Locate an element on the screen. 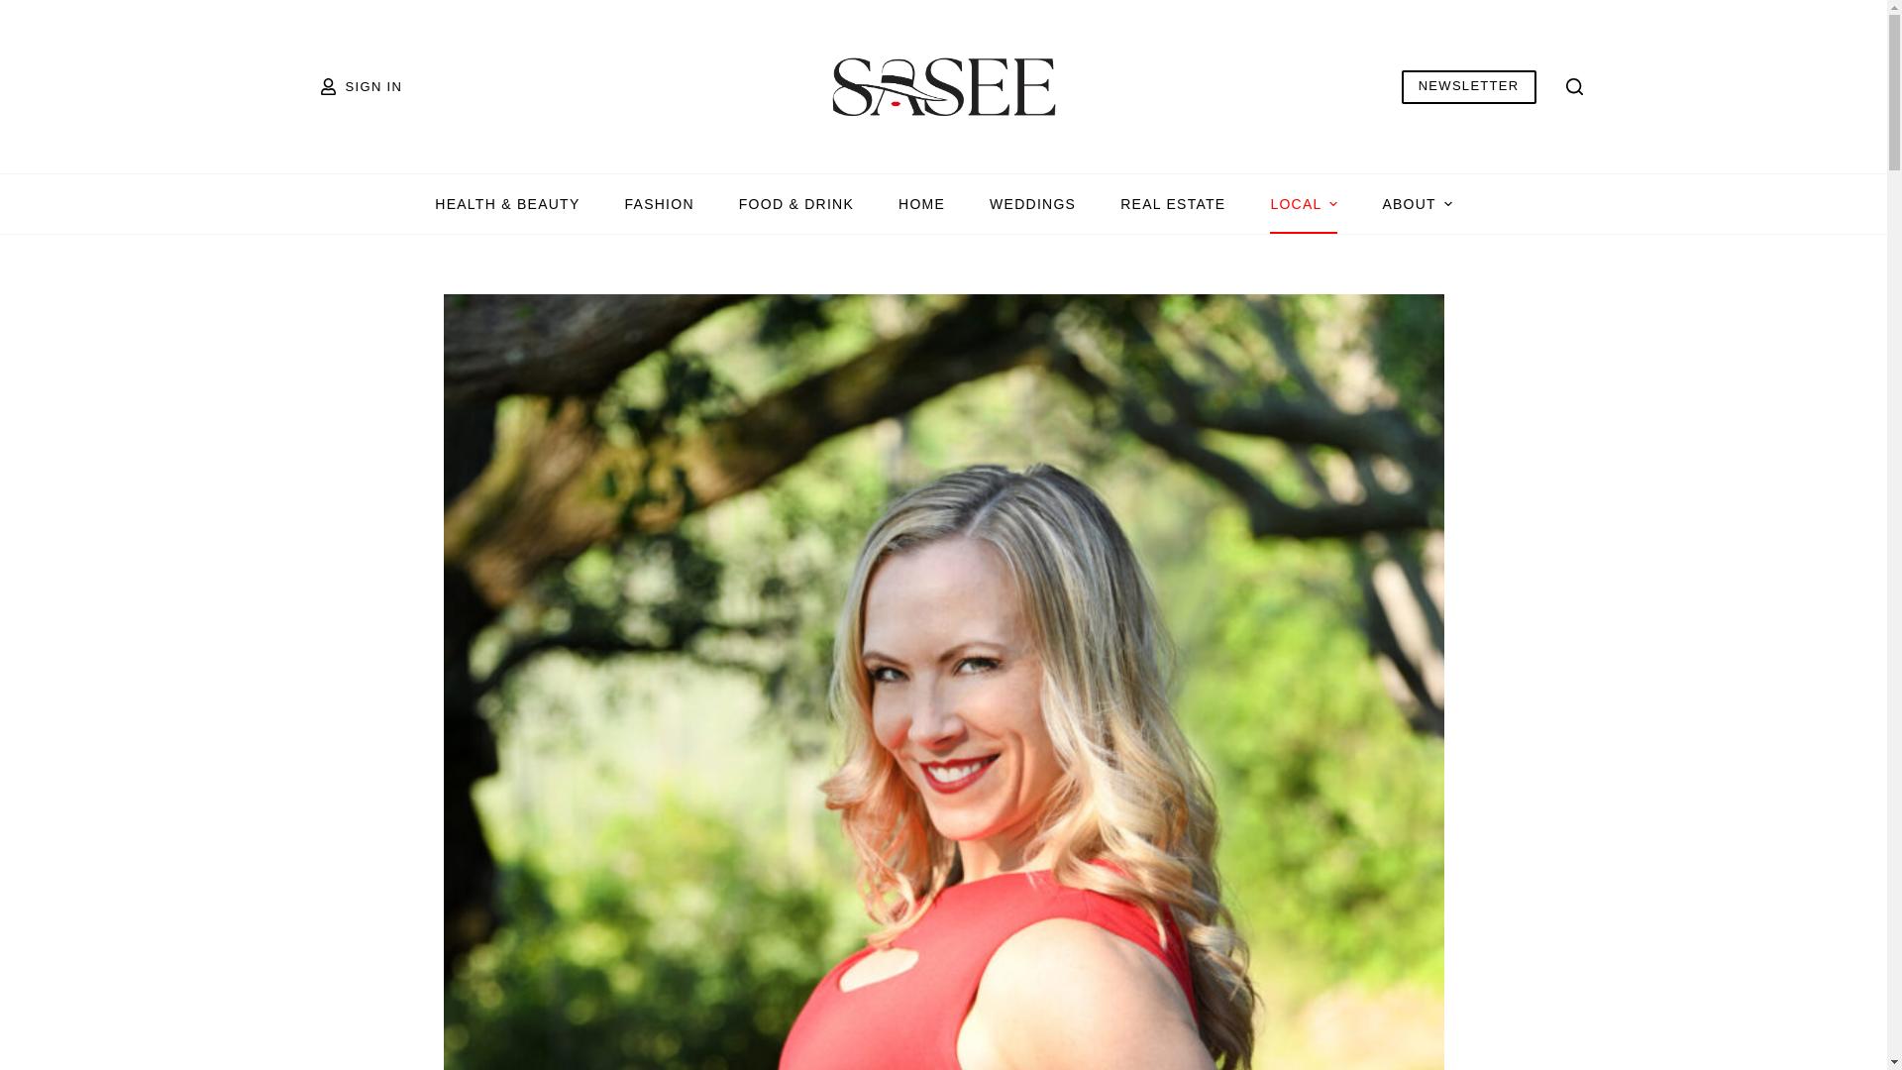  WEDDINGS is located at coordinates (1033, 204).